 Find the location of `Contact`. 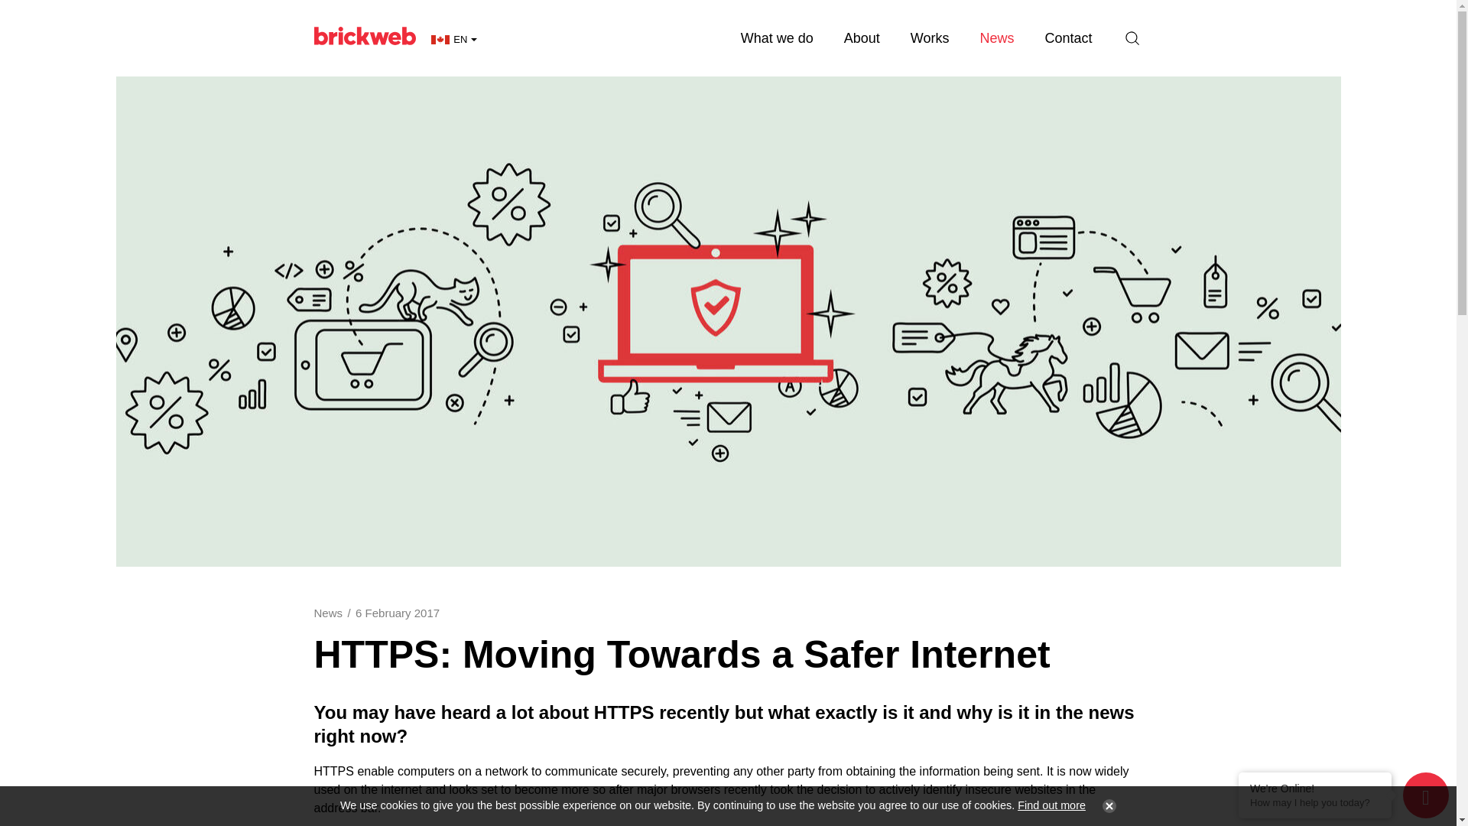

Contact is located at coordinates (1067, 38).